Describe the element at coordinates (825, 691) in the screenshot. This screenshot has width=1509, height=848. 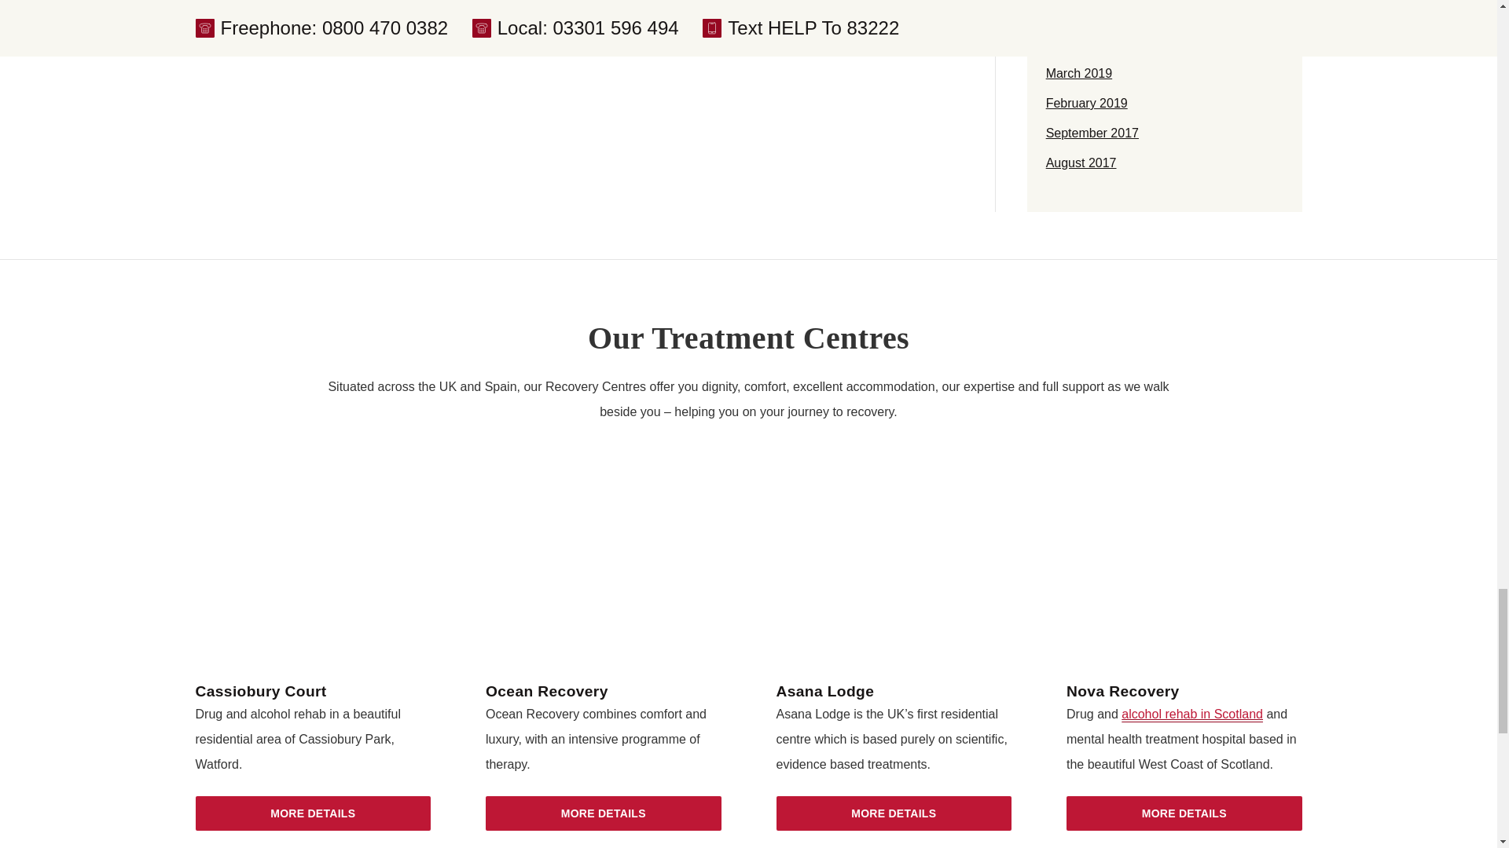
I see `Asana Lodge` at that location.